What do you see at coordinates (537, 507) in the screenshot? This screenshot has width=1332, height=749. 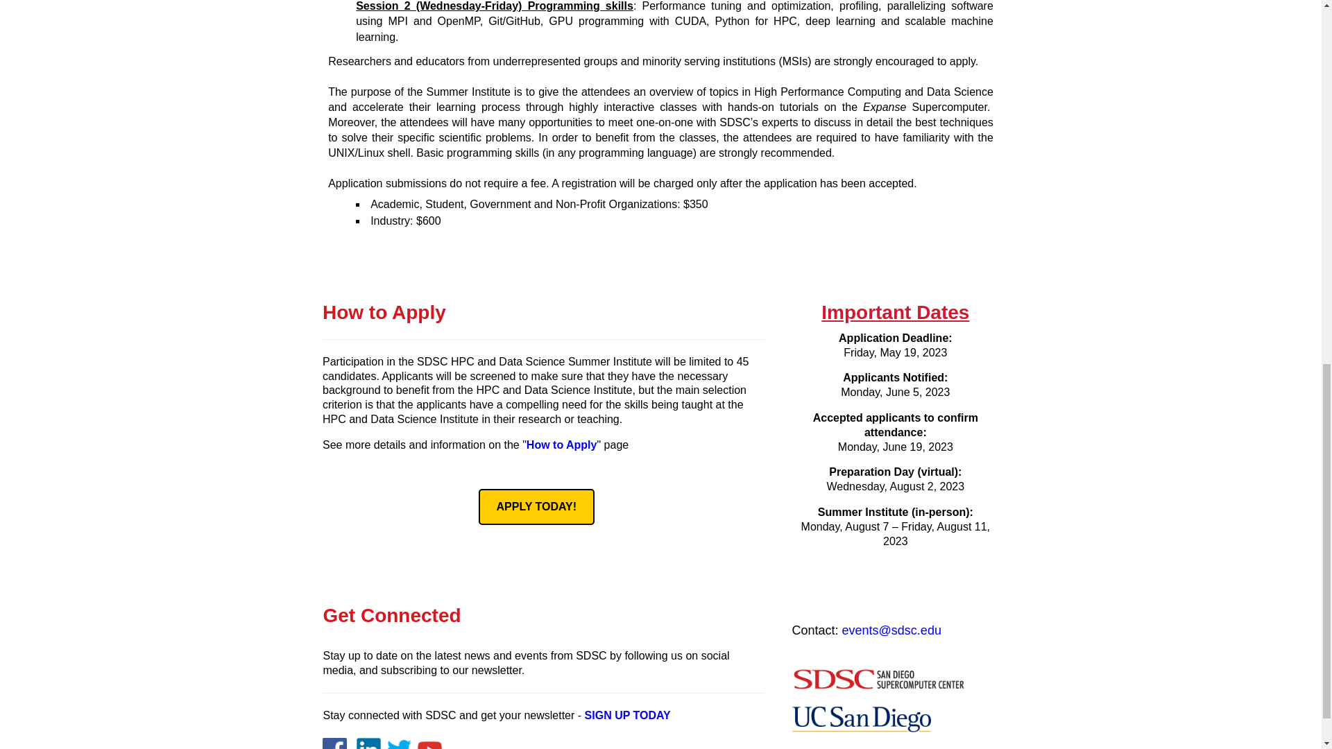 I see `APPLY TODAY!` at bounding box center [537, 507].